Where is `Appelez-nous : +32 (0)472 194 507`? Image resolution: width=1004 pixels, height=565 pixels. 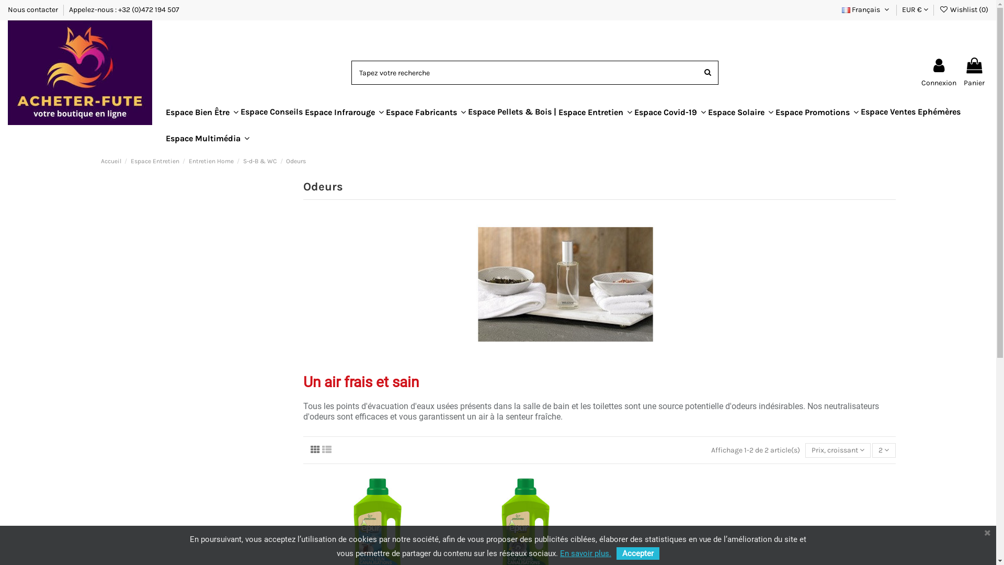
Appelez-nous : +32 (0)472 194 507 is located at coordinates (124, 9).